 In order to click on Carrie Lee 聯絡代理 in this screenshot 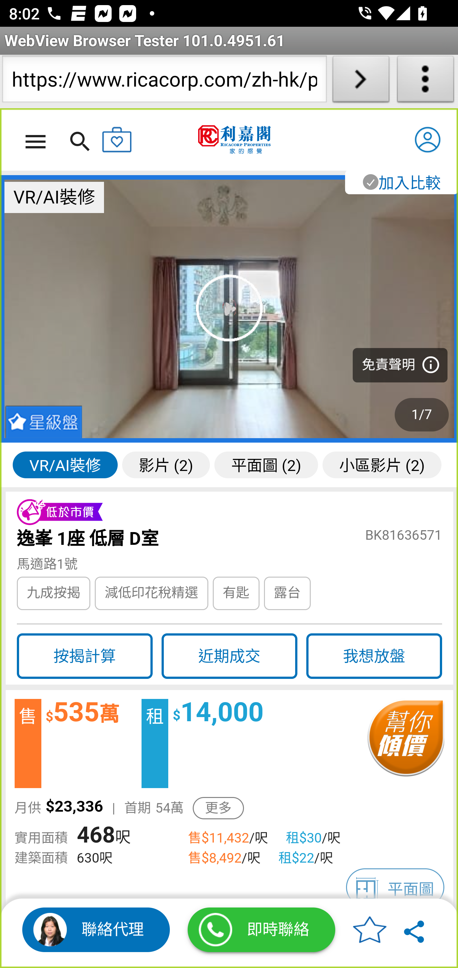, I will do `click(96, 930)`.